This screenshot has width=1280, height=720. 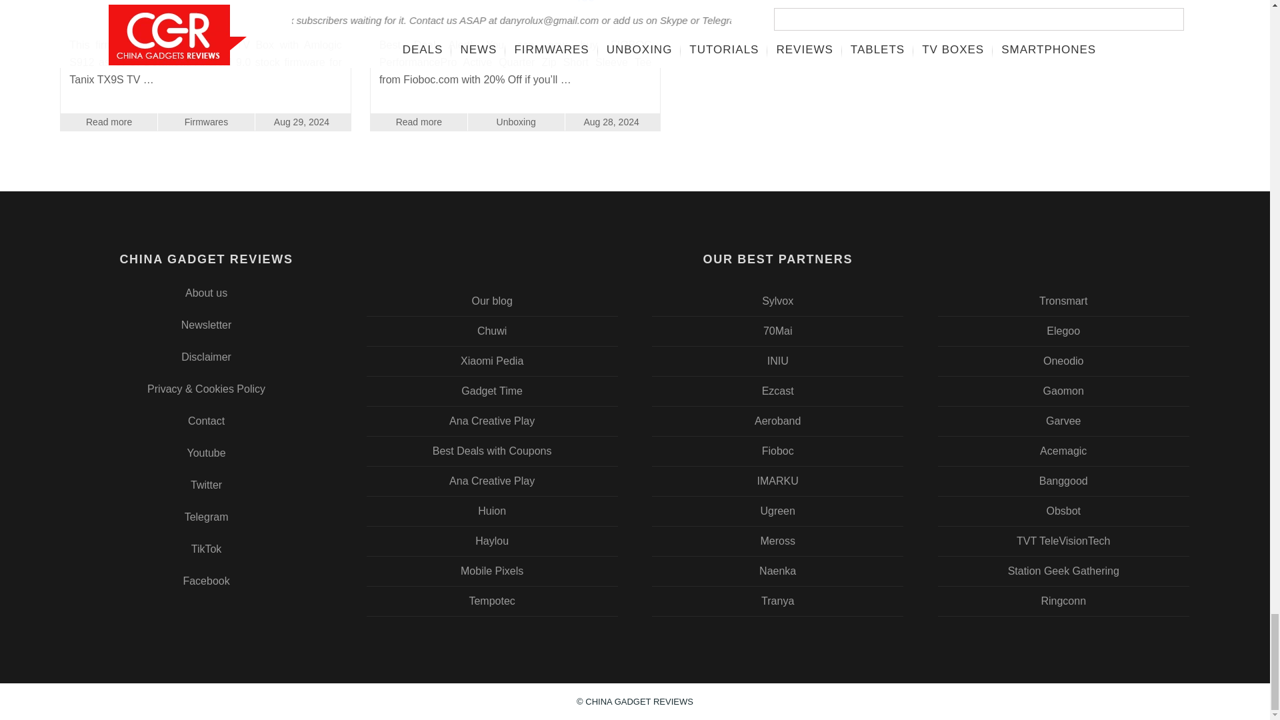 I want to click on Best Deals with Coupons, so click(x=492, y=451).